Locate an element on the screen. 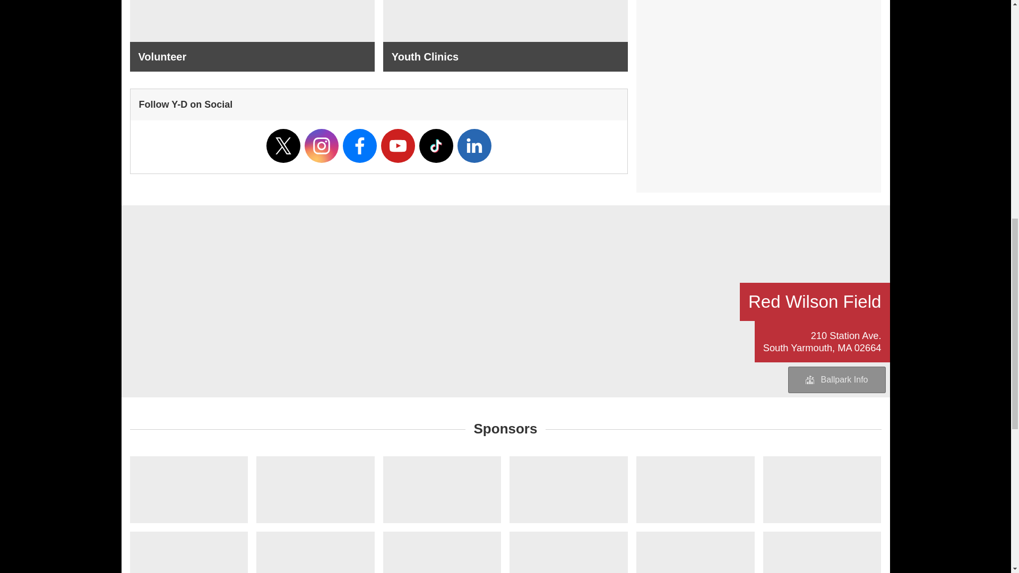  x-169047 is located at coordinates (283, 145).